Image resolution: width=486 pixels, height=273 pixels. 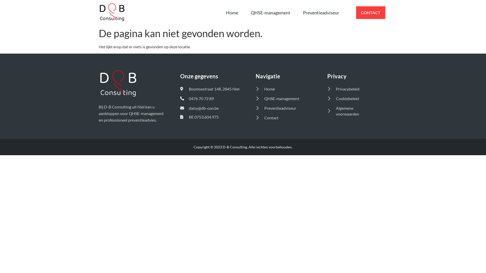 I want to click on Boomsestraat 148, 2845 Niel, so click(x=211, y=89).